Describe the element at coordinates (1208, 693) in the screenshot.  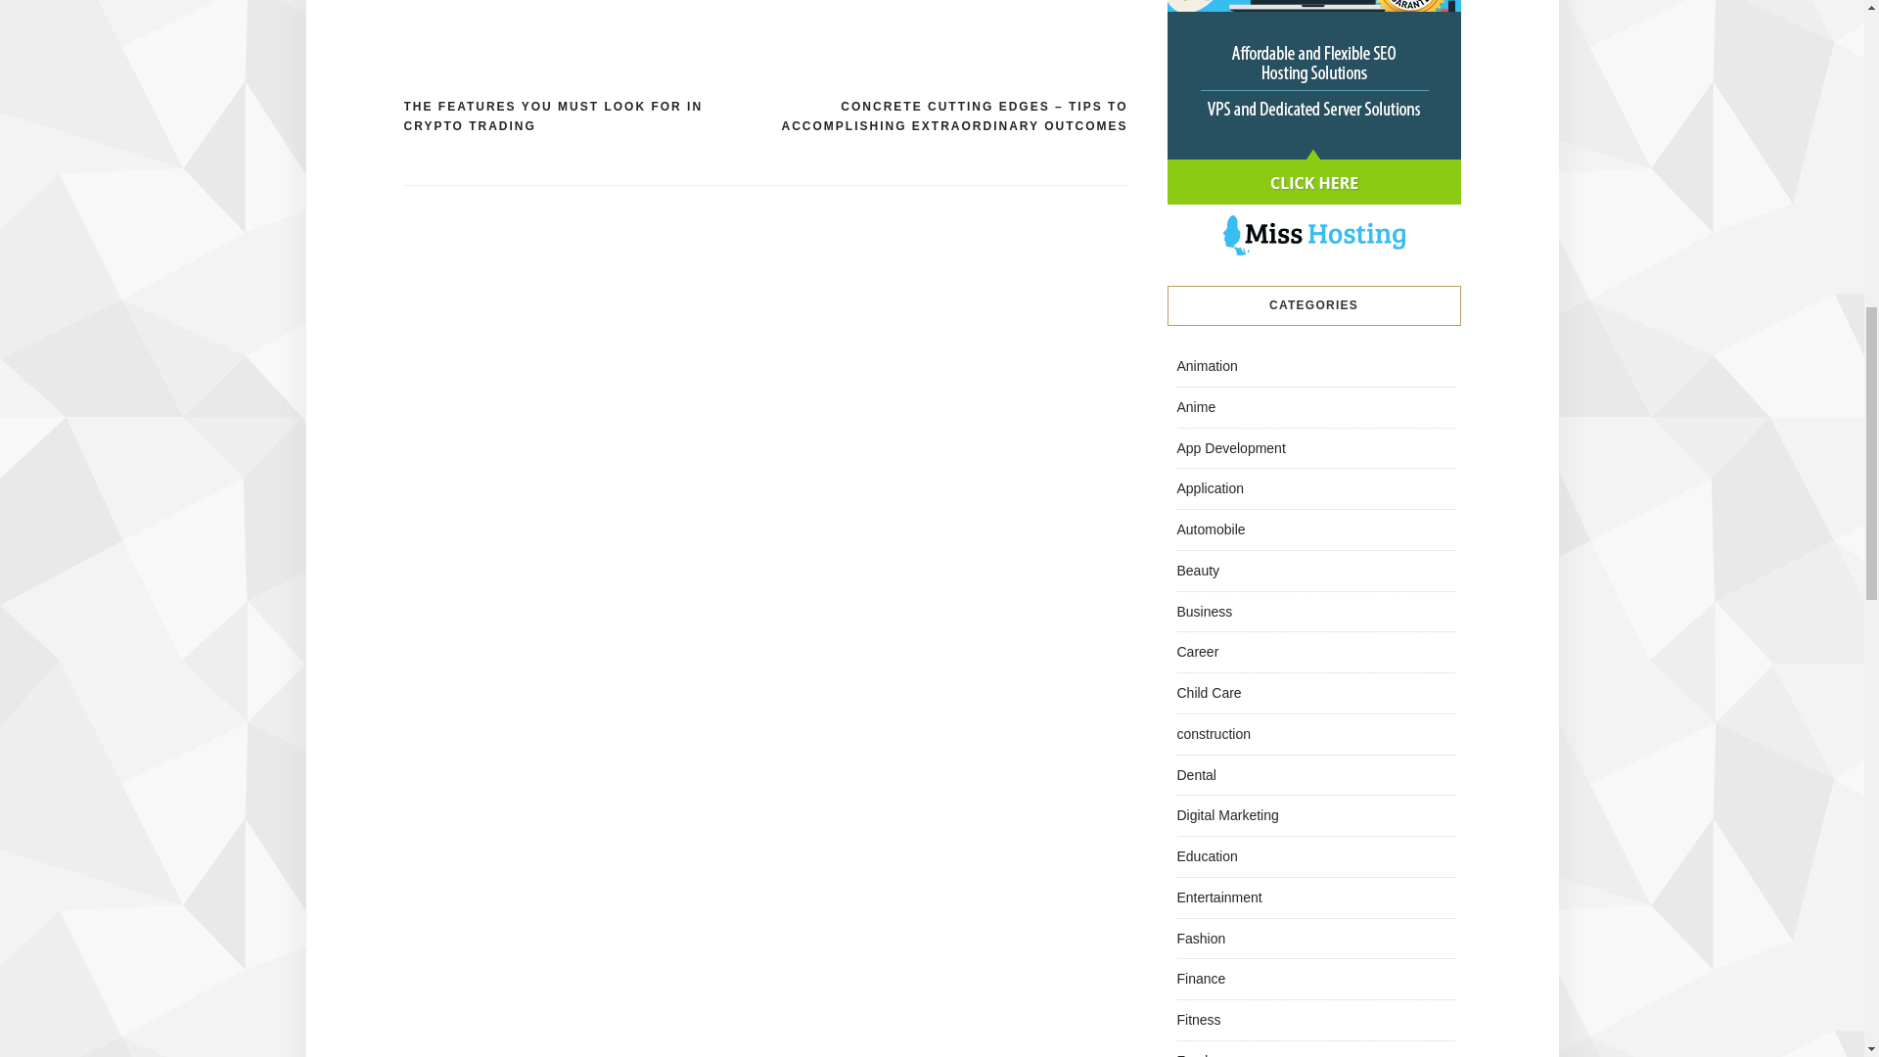
I see `Child Care` at that location.